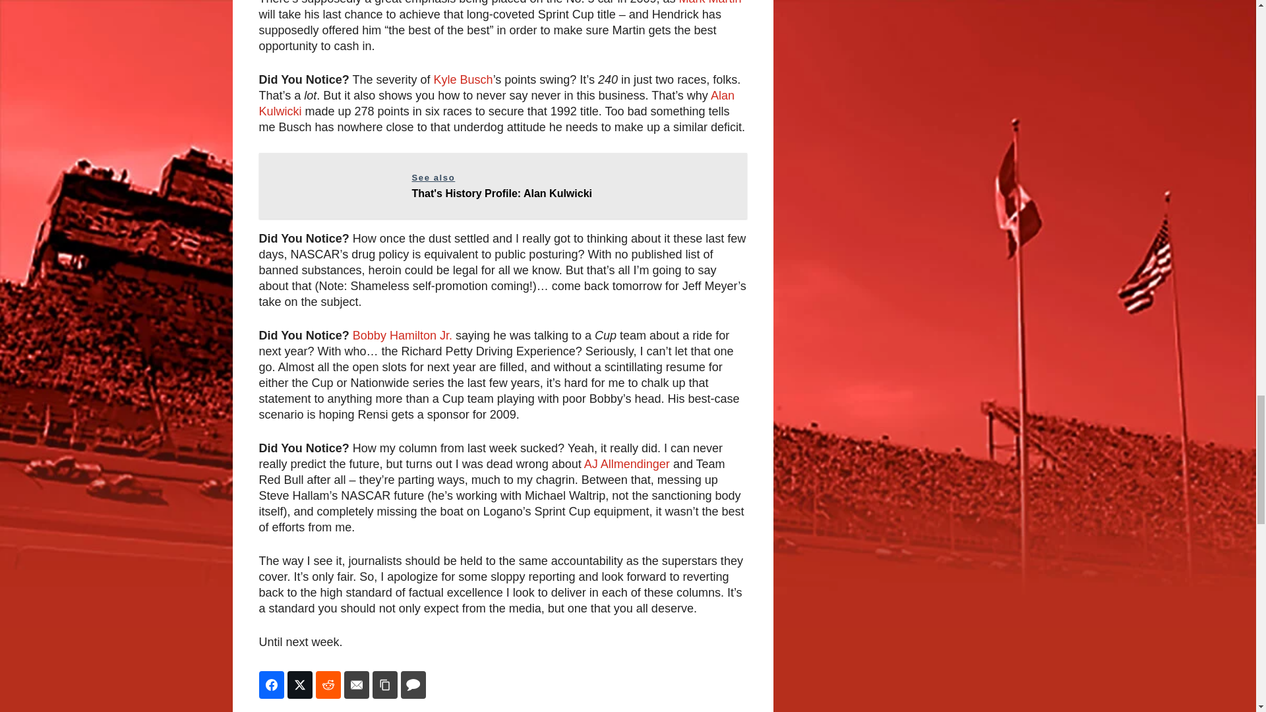 The image size is (1266, 712). Describe the element at coordinates (328, 684) in the screenshot. I see `Share on Email` at that location.